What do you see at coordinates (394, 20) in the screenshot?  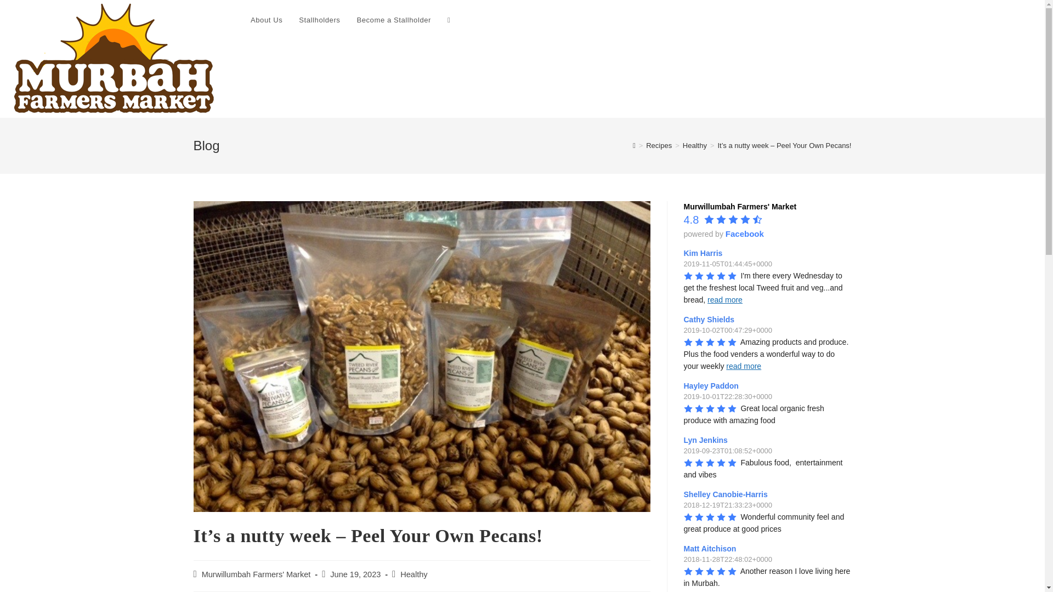 I see `Become a Stallholder` at bounding box center [394, 20].